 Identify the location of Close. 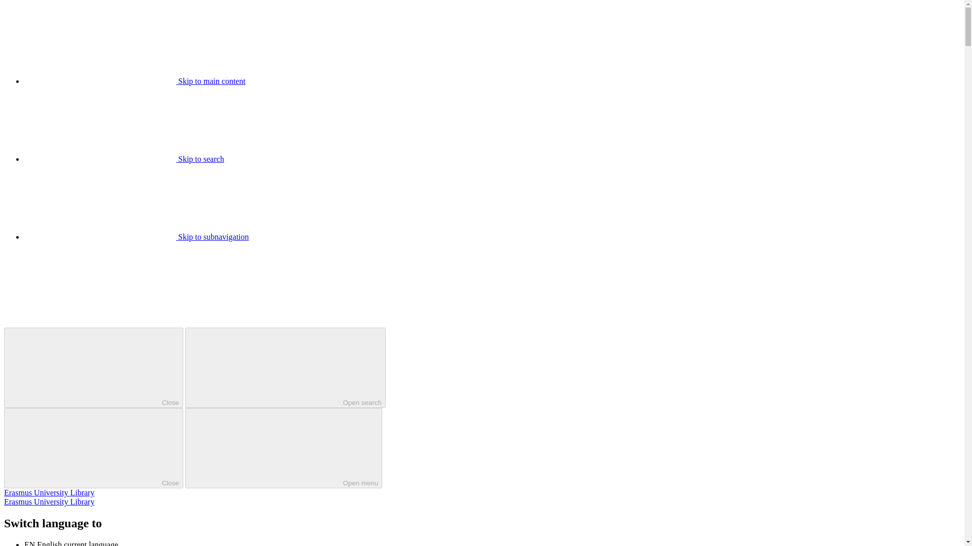
(93, 448).